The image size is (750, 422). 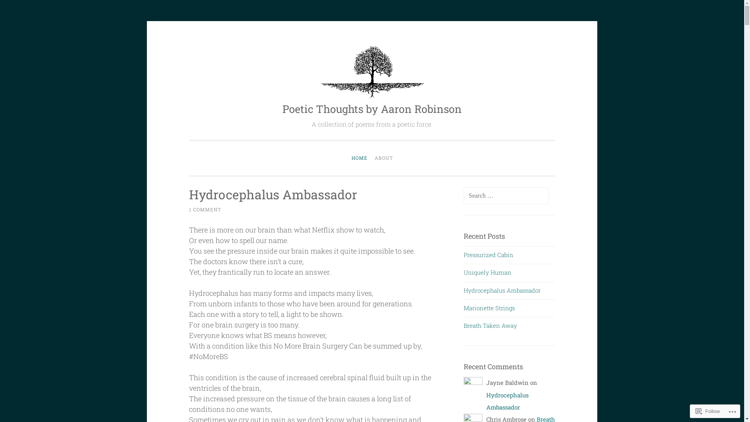 I want to click on 1 COMMENT, so click(x=205, y=209).